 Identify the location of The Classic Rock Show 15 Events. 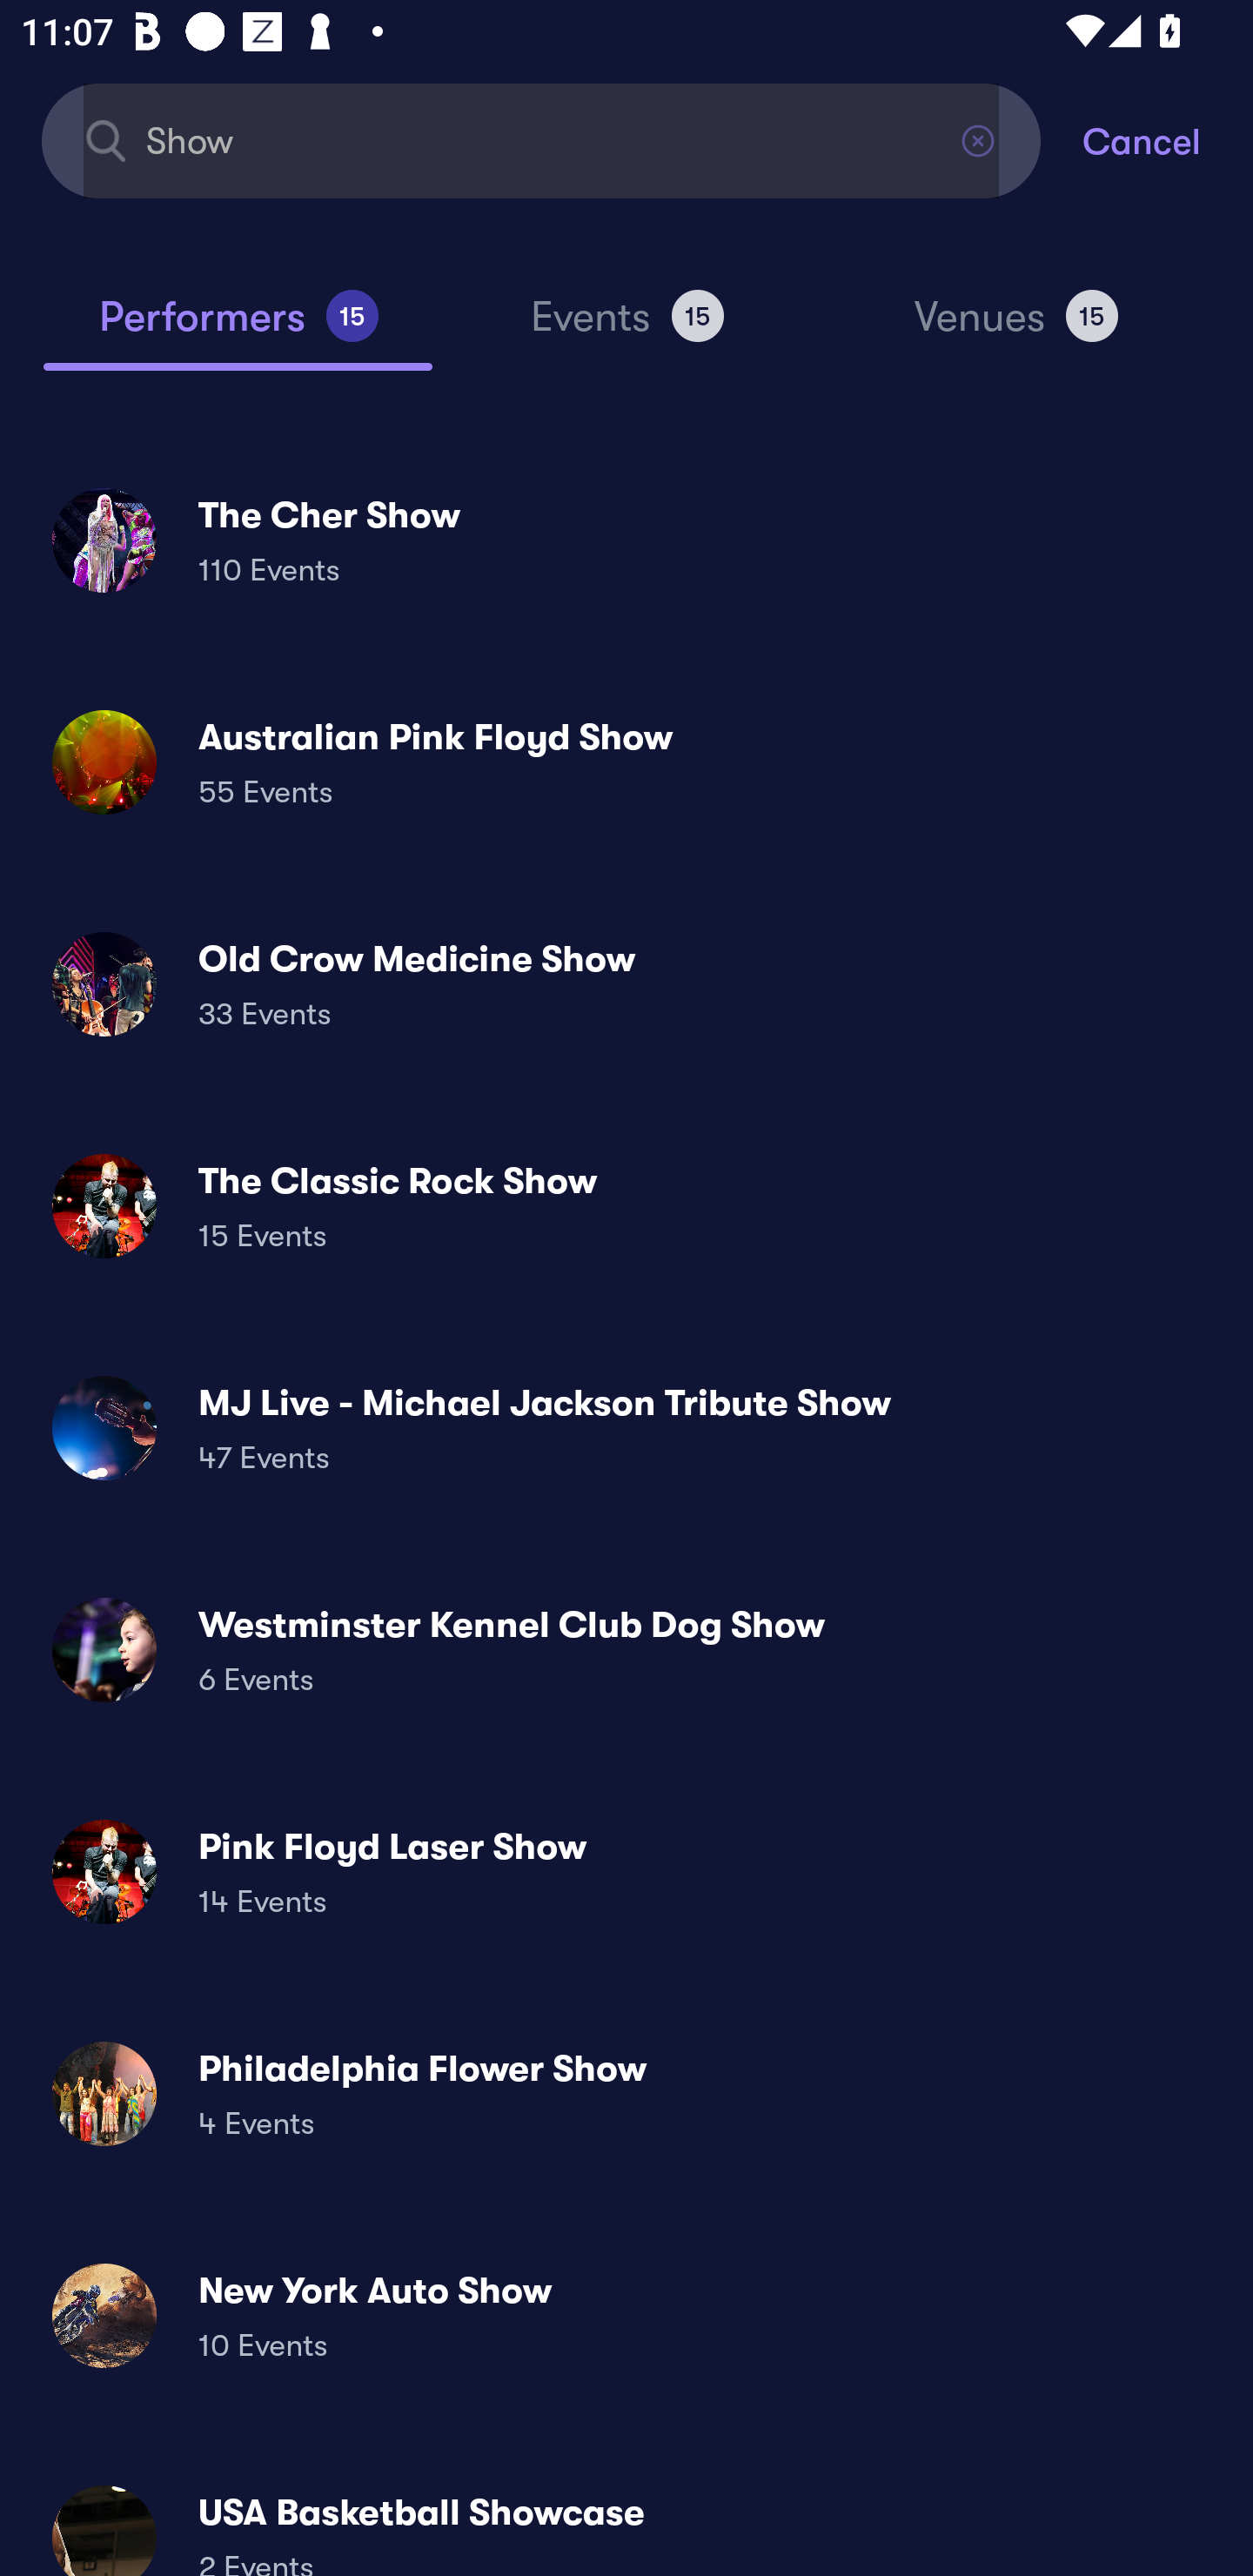
(626, 1206).